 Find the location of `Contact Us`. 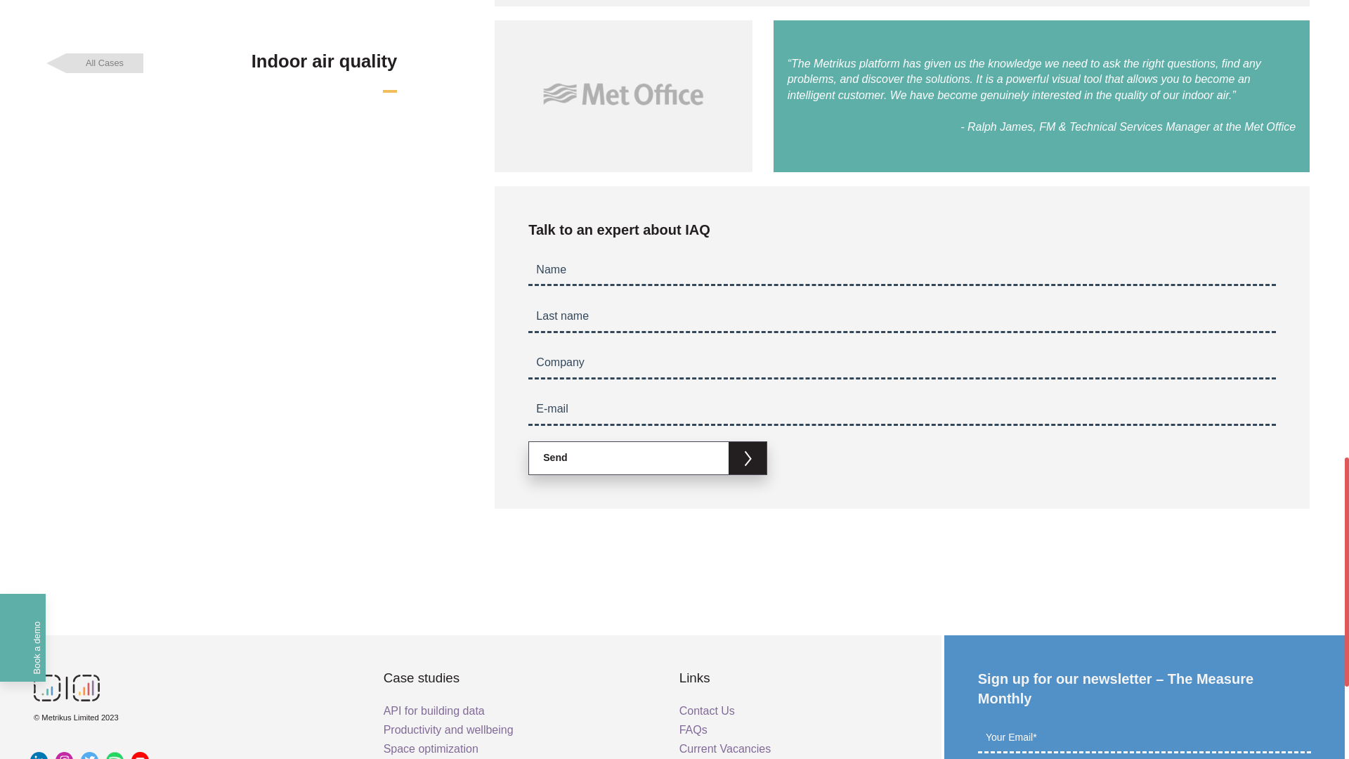

Contact Us is located at coordinates (707, 710).